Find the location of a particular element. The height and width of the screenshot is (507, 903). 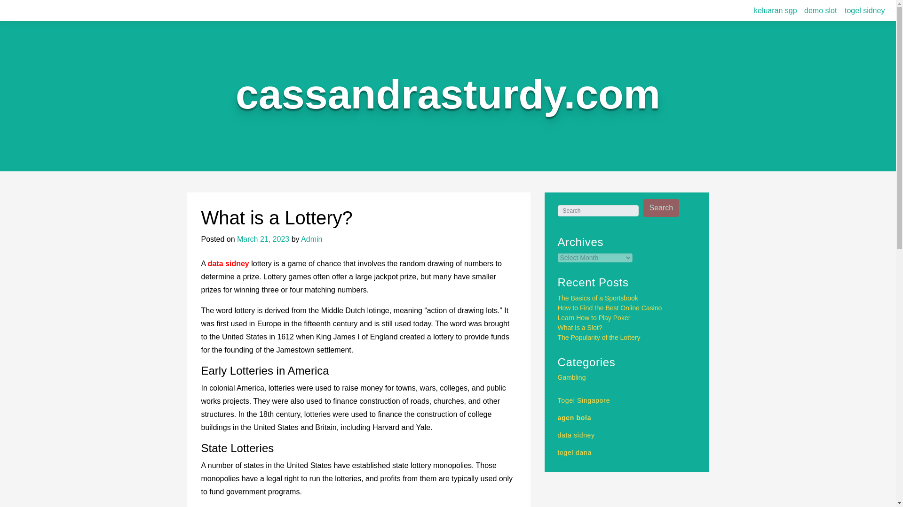

demo slot is located at coordinates (820, 10).